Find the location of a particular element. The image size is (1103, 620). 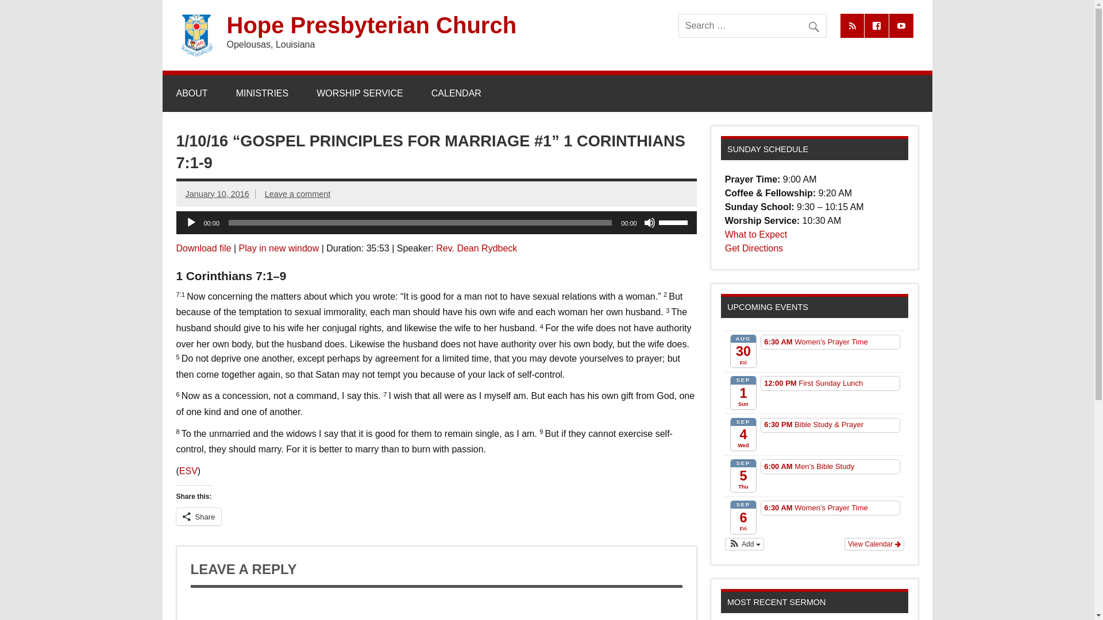

12:39 PM is located at coordinates (217, 194).